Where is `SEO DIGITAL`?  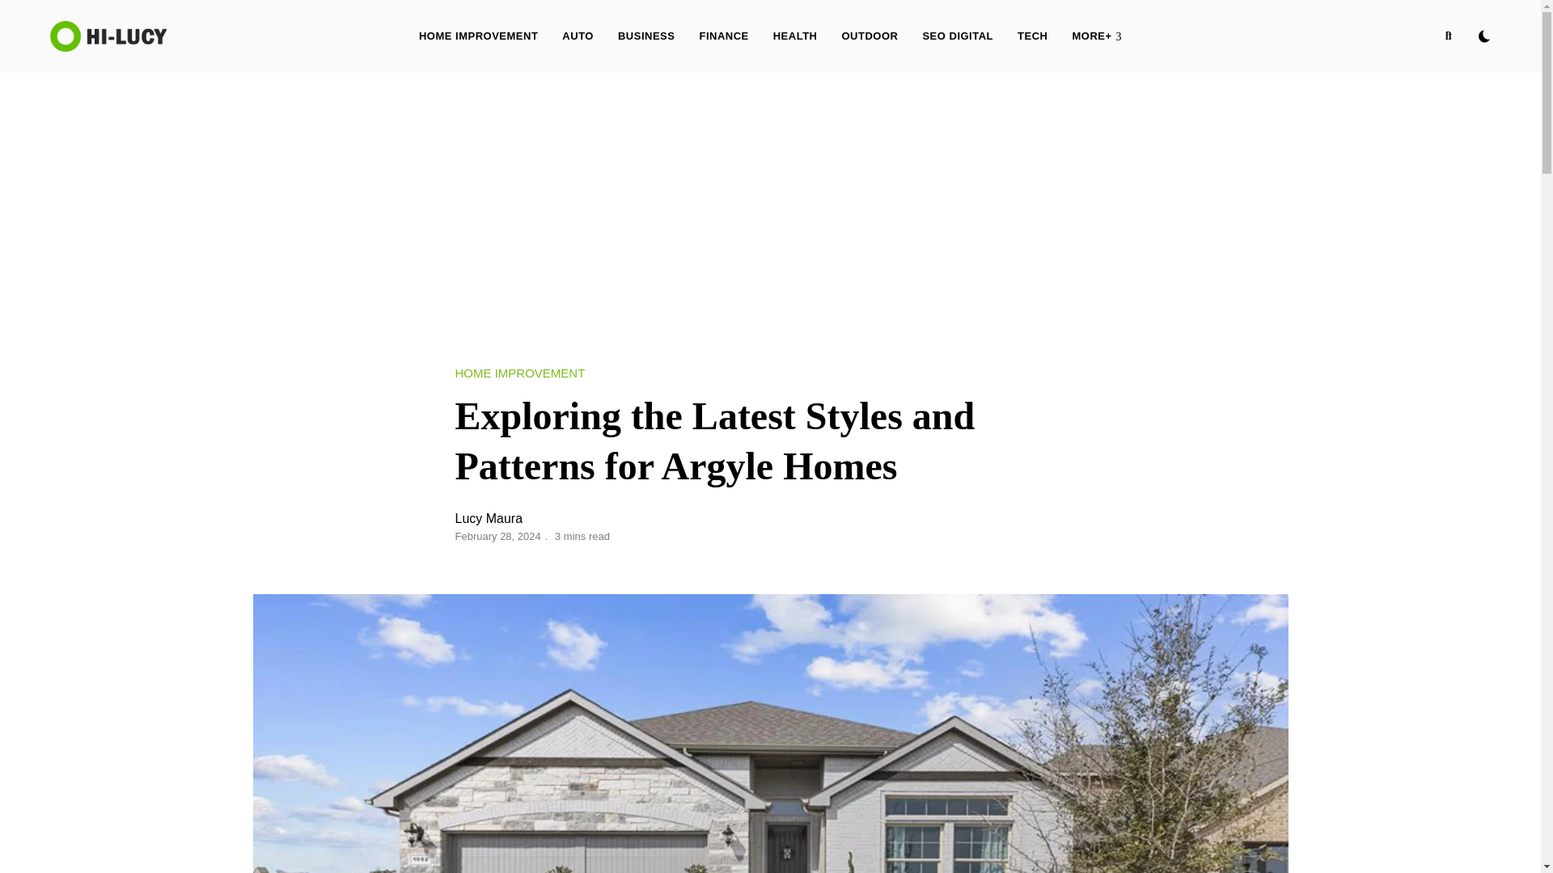 SEO DIGITAL is located at coordinates (958, 36).